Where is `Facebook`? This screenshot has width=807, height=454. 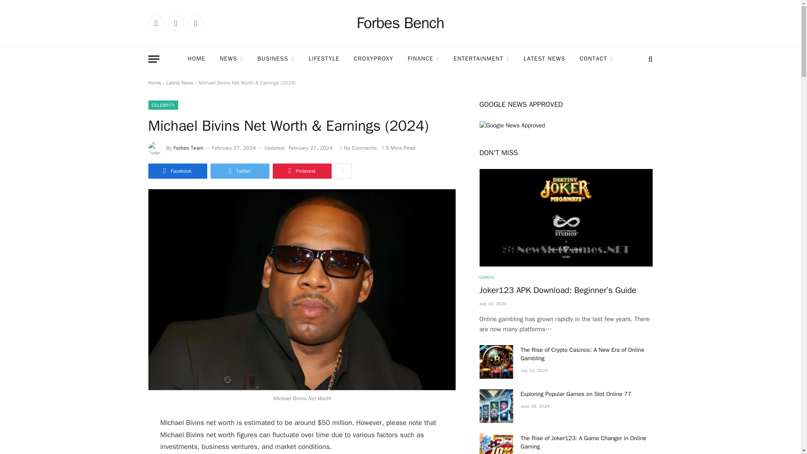 Facebook is located at coordinates (156, 23).